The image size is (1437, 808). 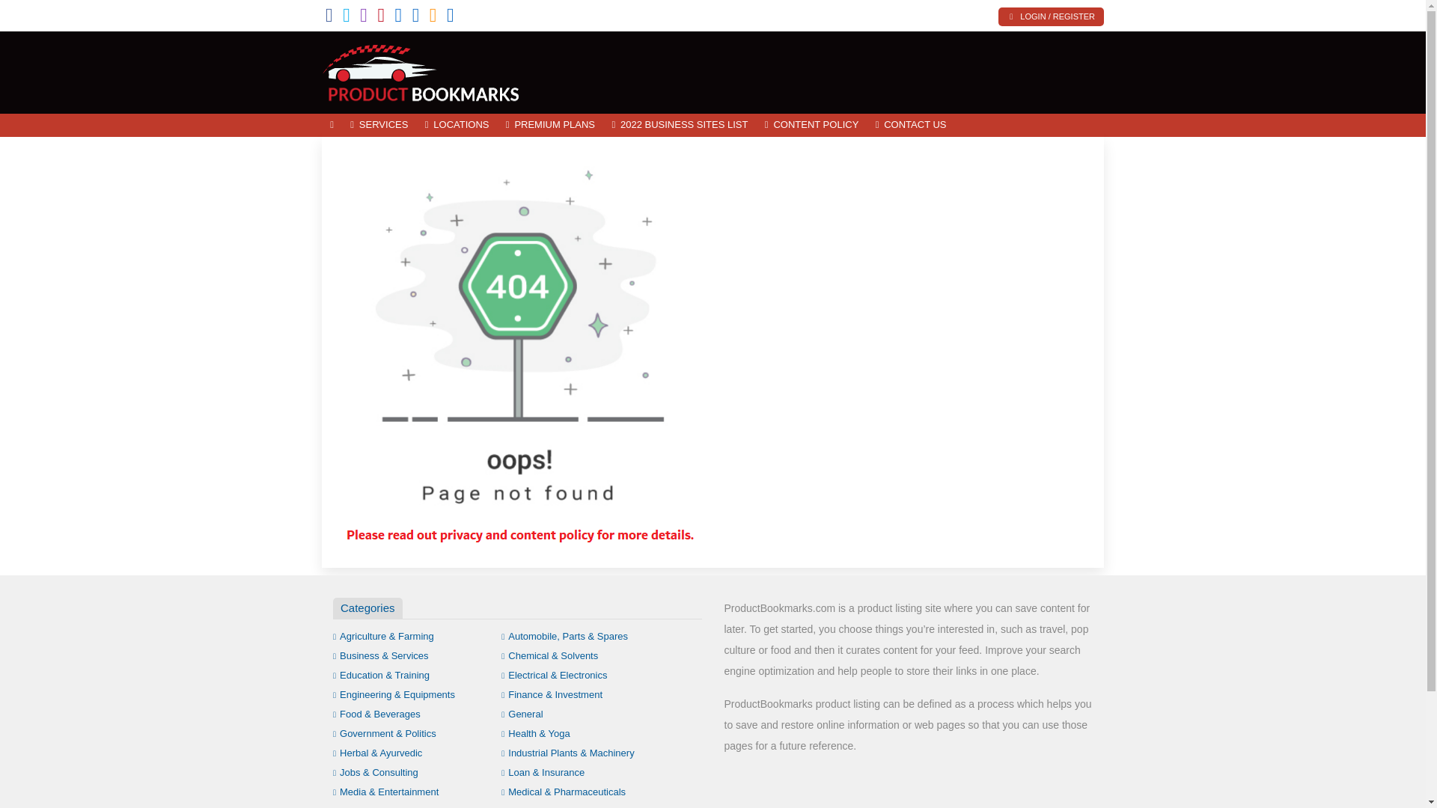 What do you see at coordinates (910, 125) in the screenshot?
I see `CONTACT US` at bounding box center [910, 125].